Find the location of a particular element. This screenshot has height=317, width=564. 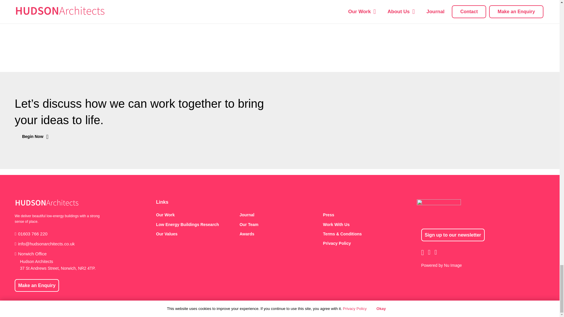

Begin Now is located at coordinates (35, 137).